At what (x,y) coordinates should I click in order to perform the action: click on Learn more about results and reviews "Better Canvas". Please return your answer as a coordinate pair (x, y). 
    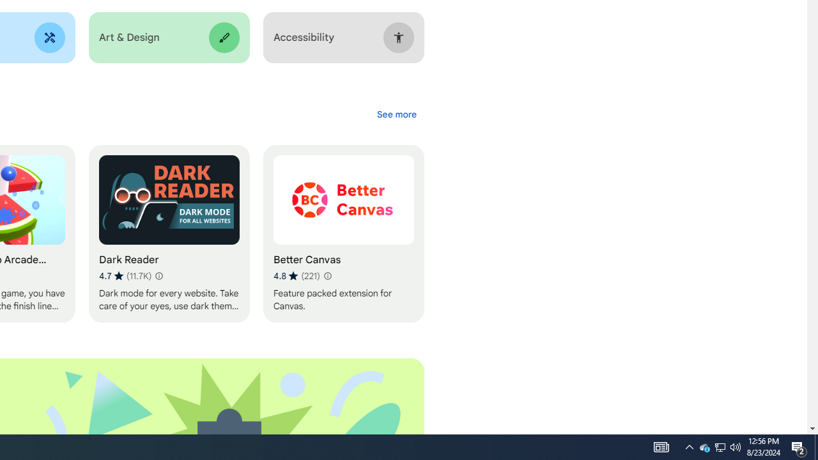
    Looking at the image, I should click on (327, 276).